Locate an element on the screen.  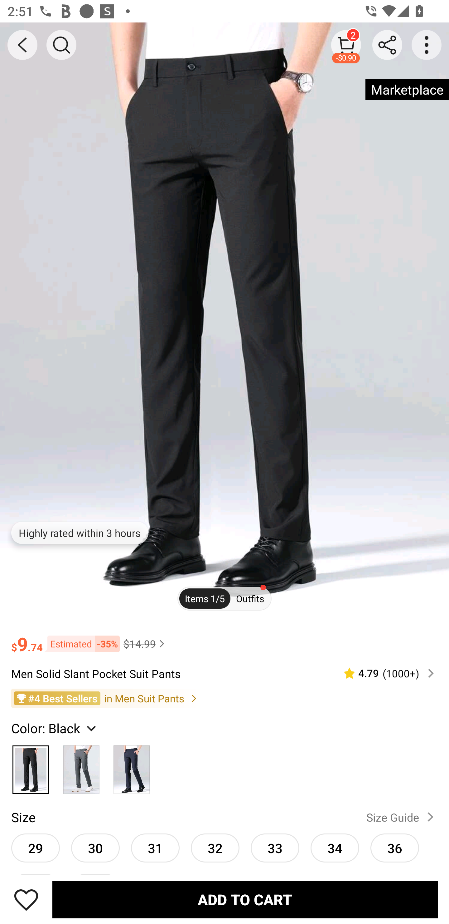
34 34unselected option is located at coordinates (335, 848).